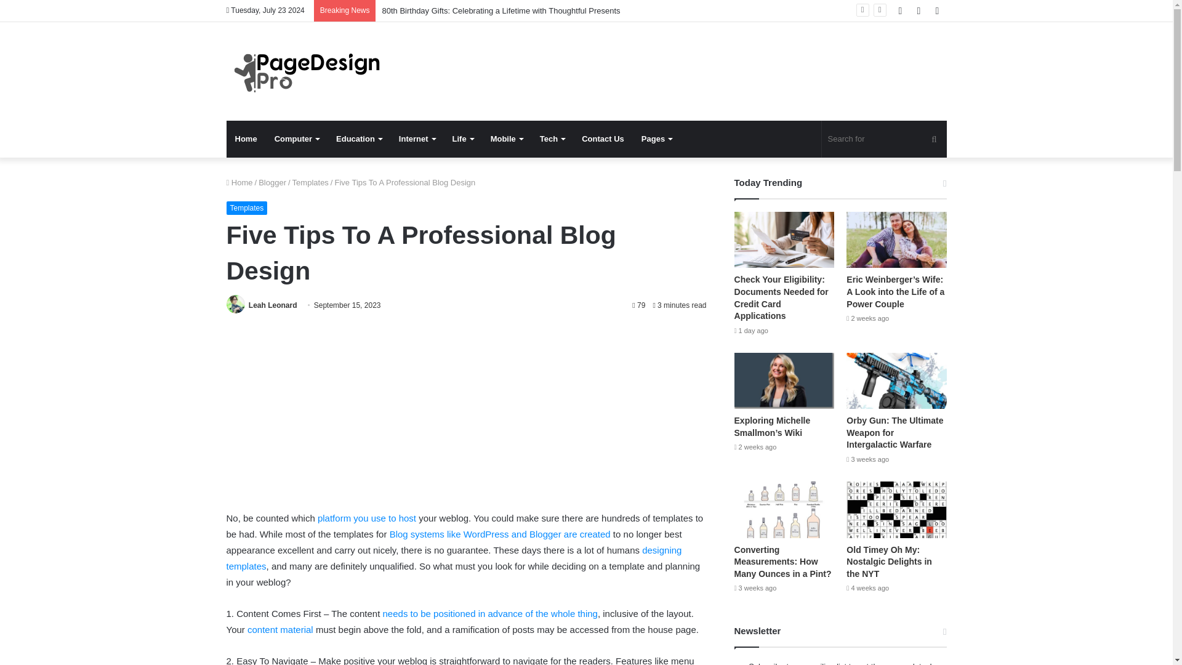 Image resolution: width=1182 pixels, height=665 pixels. I want to click on Log In, so click(900, 10).